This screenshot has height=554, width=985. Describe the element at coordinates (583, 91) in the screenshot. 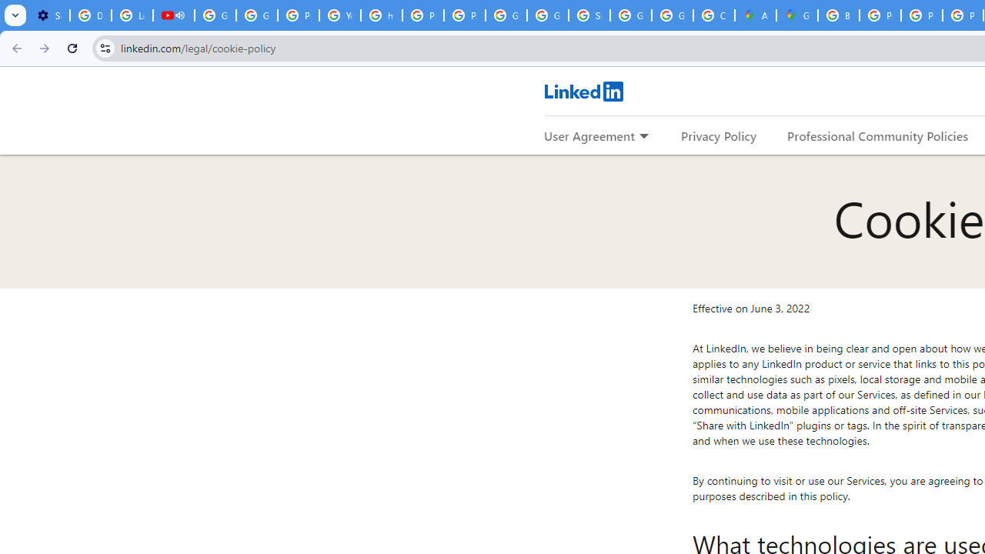

I see `LinkedIn Logo` at that location.